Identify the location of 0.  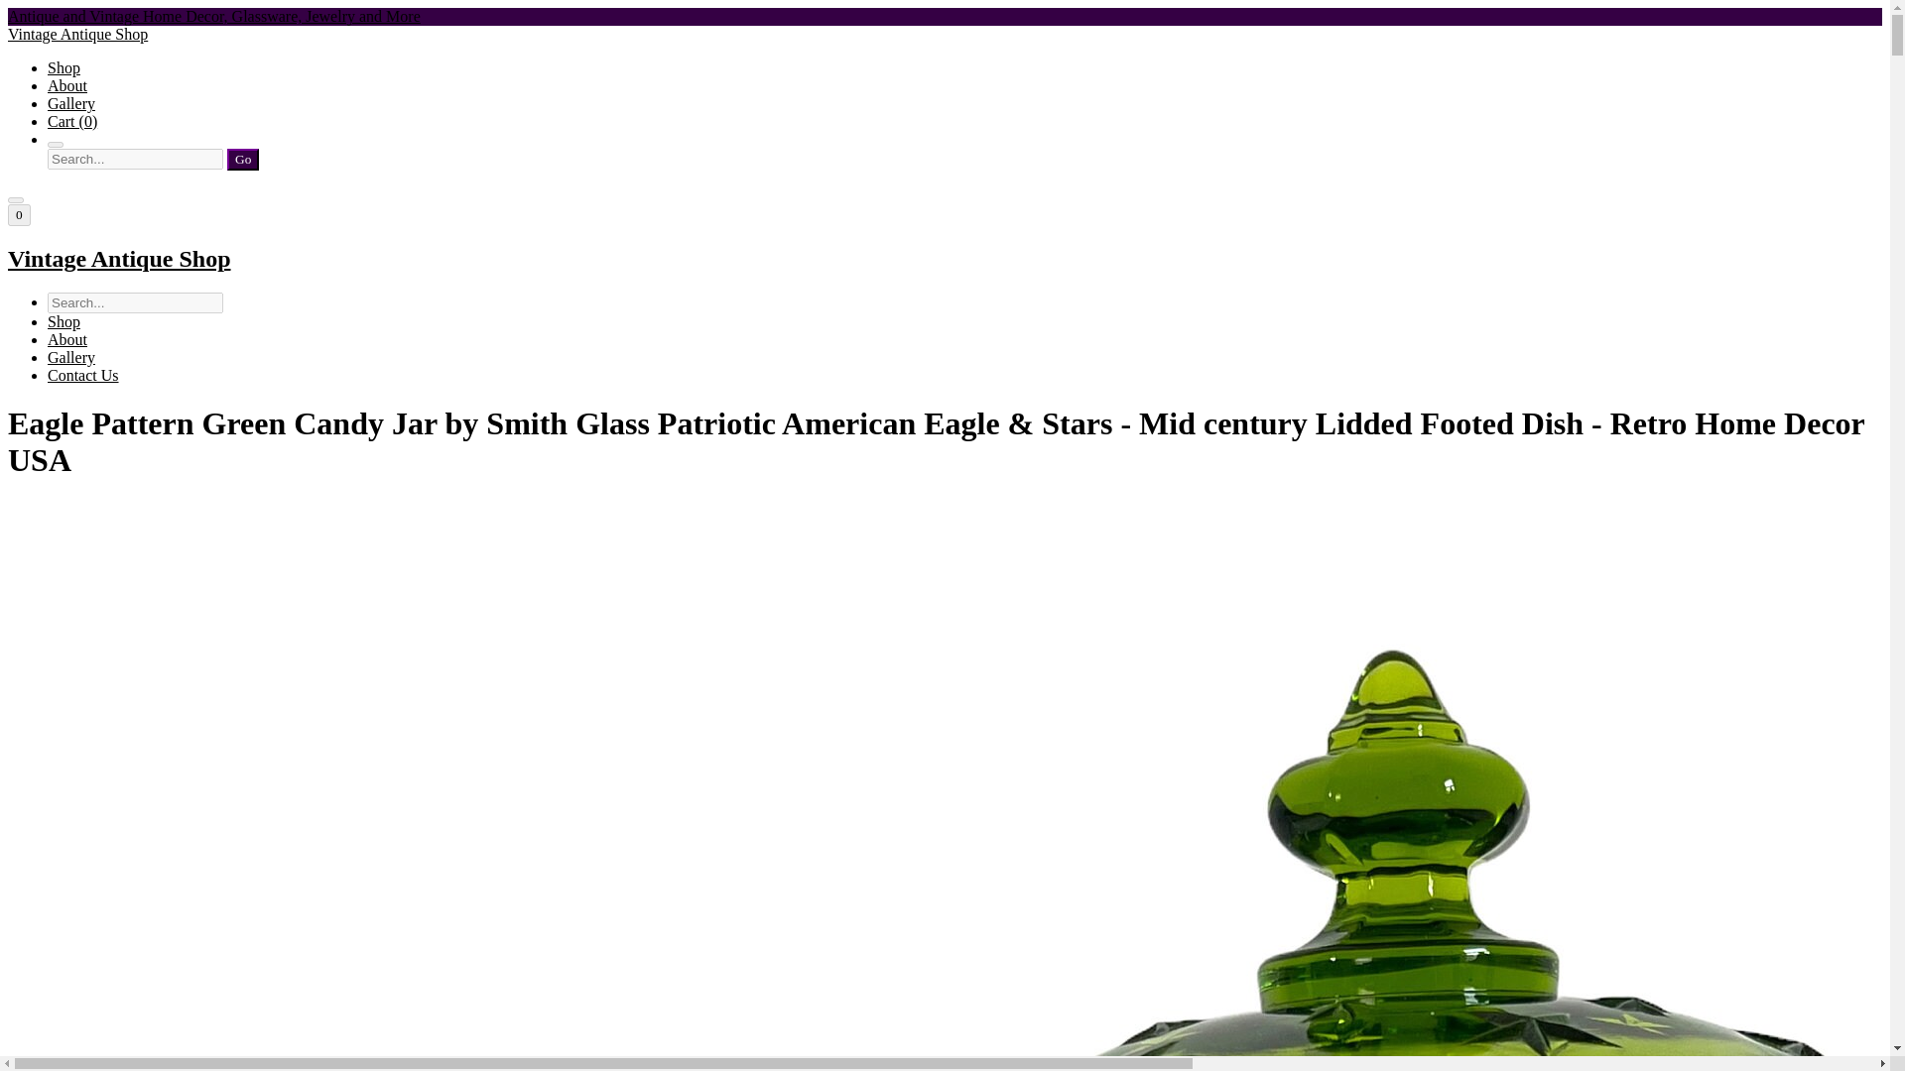
(18, 214).